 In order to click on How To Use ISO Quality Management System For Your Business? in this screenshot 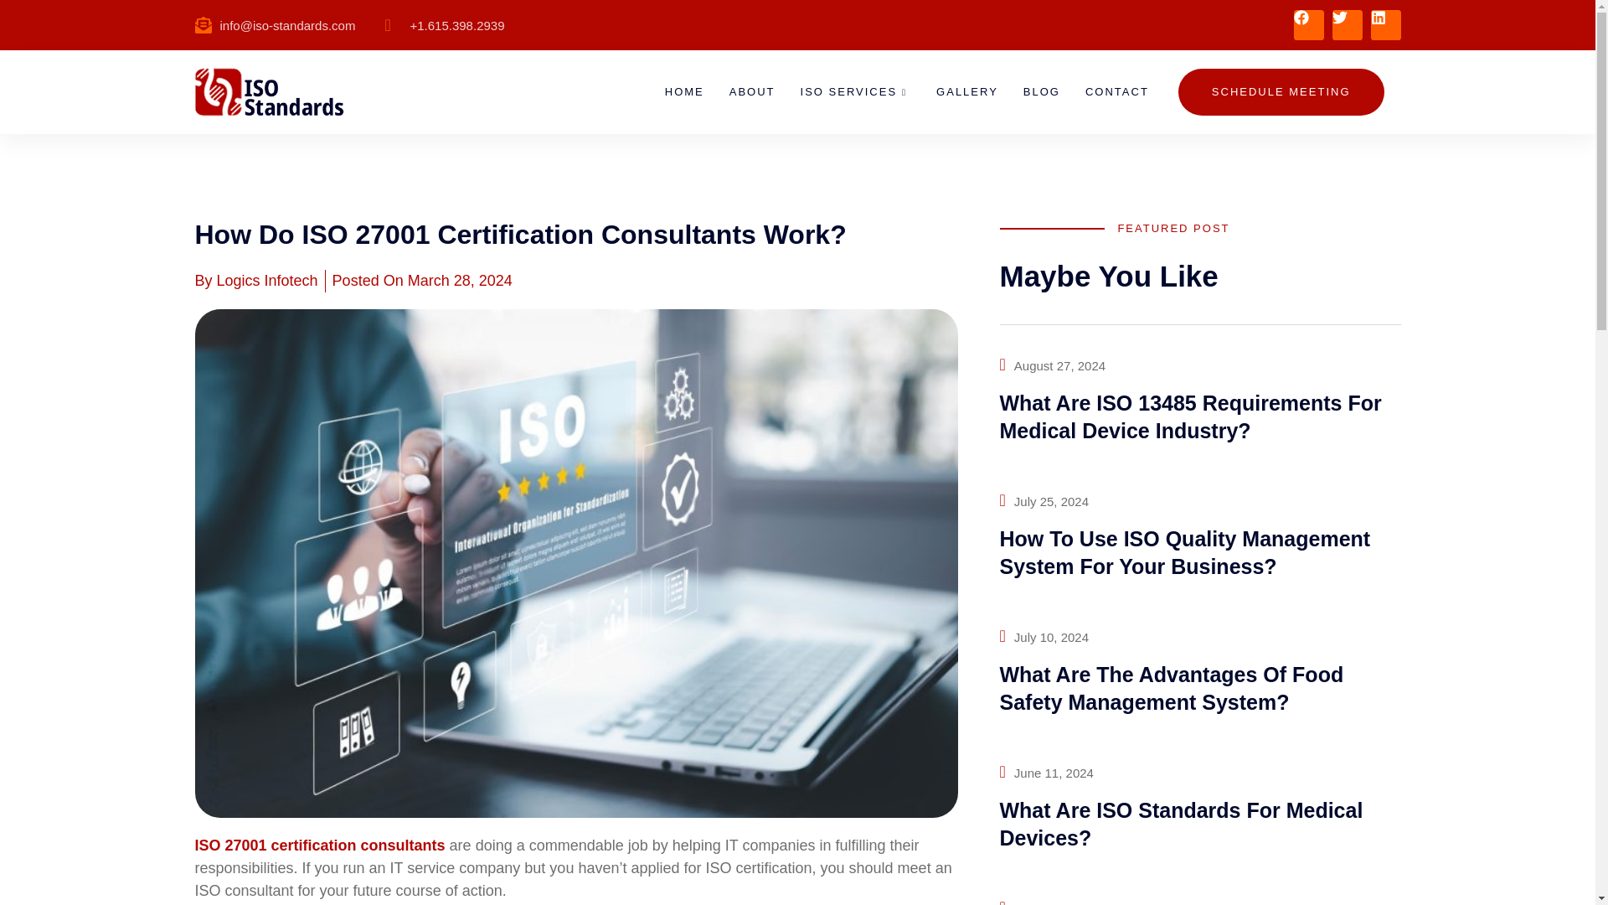, I will do `click(1186, 552)`.